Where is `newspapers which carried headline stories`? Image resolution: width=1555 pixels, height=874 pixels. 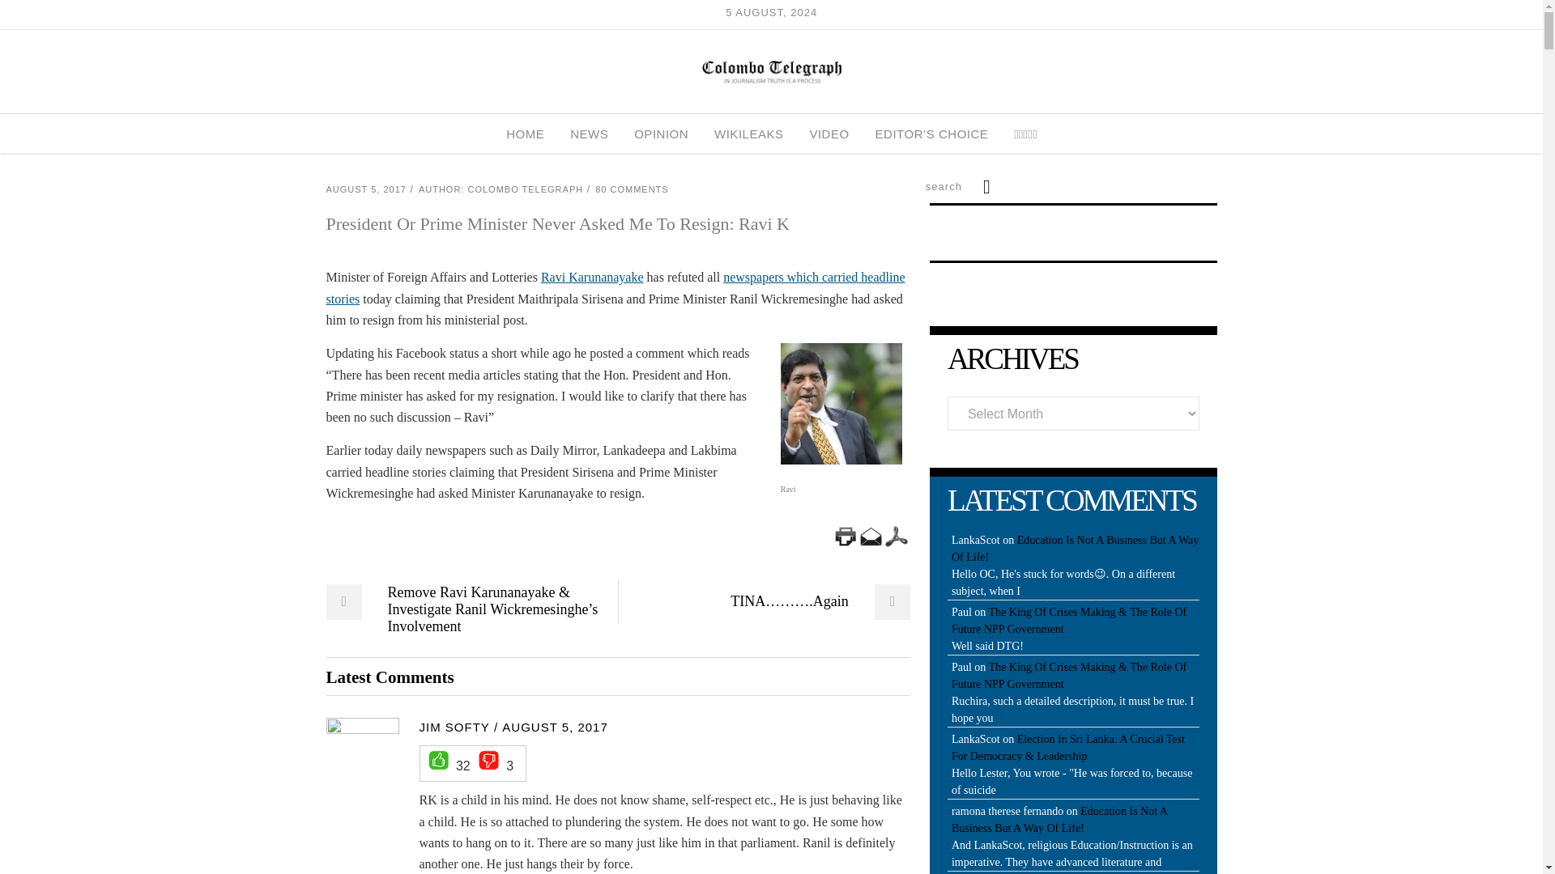 newspapers which carried headline stories is located at coordinates (615, 286).